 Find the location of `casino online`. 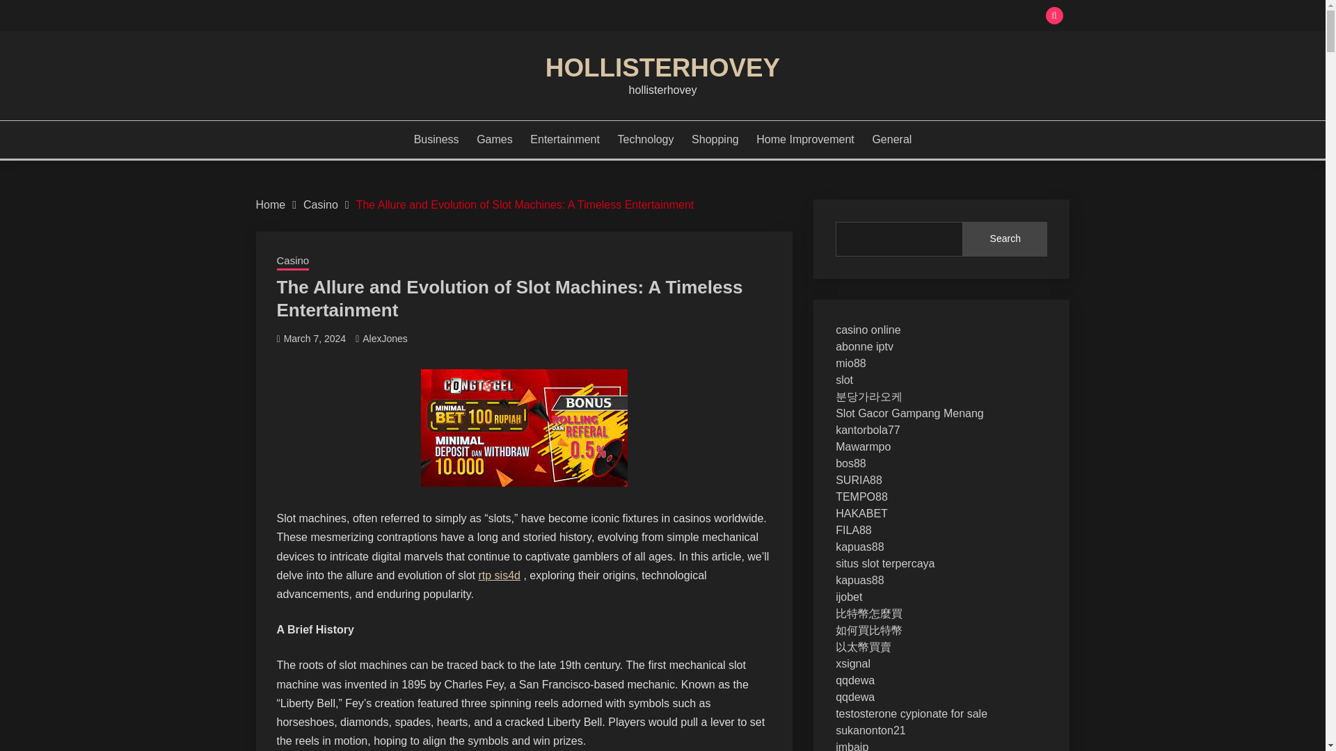

casino online is located at coordinates (868, 330).